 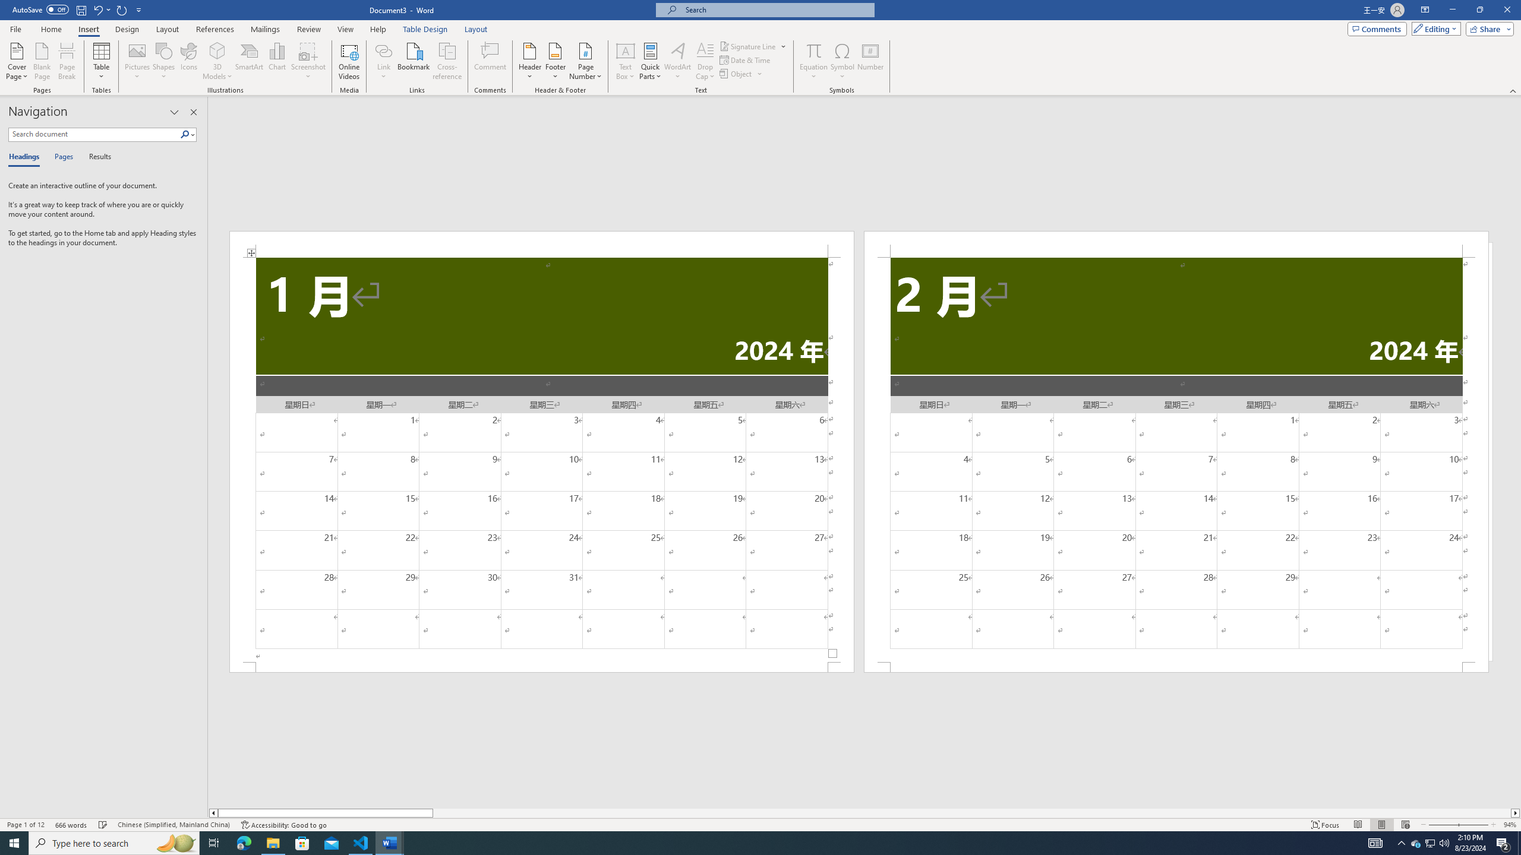 I want to click on Mailings, so click(x=265, y=29).